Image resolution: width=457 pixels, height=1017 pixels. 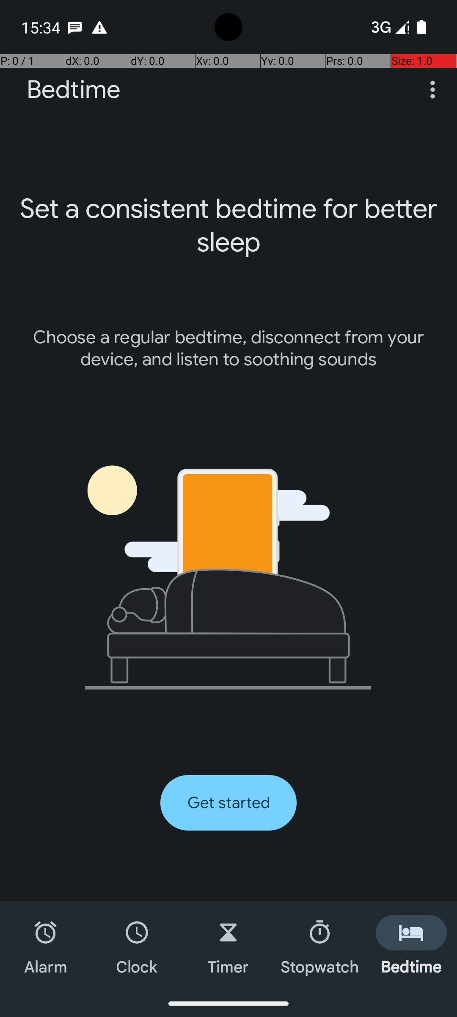 I want to click on Set a consistent bedtime for better sleep, so click(x=228, y=225).